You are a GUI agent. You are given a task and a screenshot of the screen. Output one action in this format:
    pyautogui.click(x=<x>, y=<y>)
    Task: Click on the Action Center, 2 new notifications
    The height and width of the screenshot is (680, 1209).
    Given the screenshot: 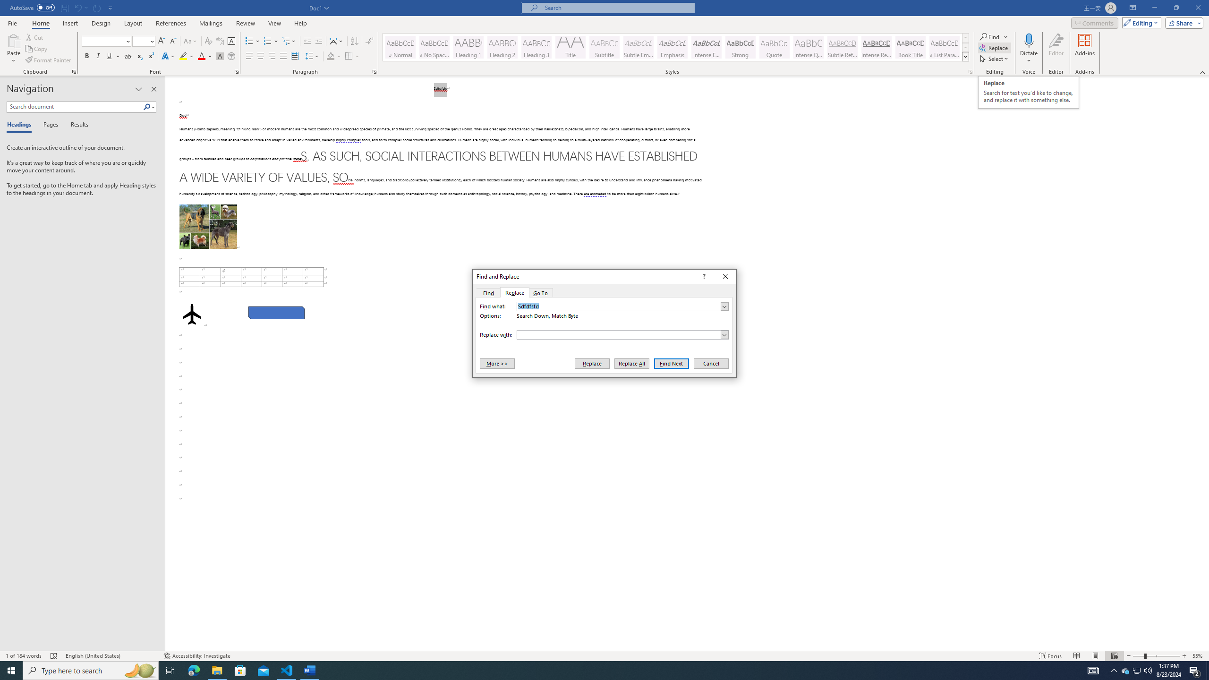 What is the action you would take?
    pyautogui.click(x=1195, y=671)
    